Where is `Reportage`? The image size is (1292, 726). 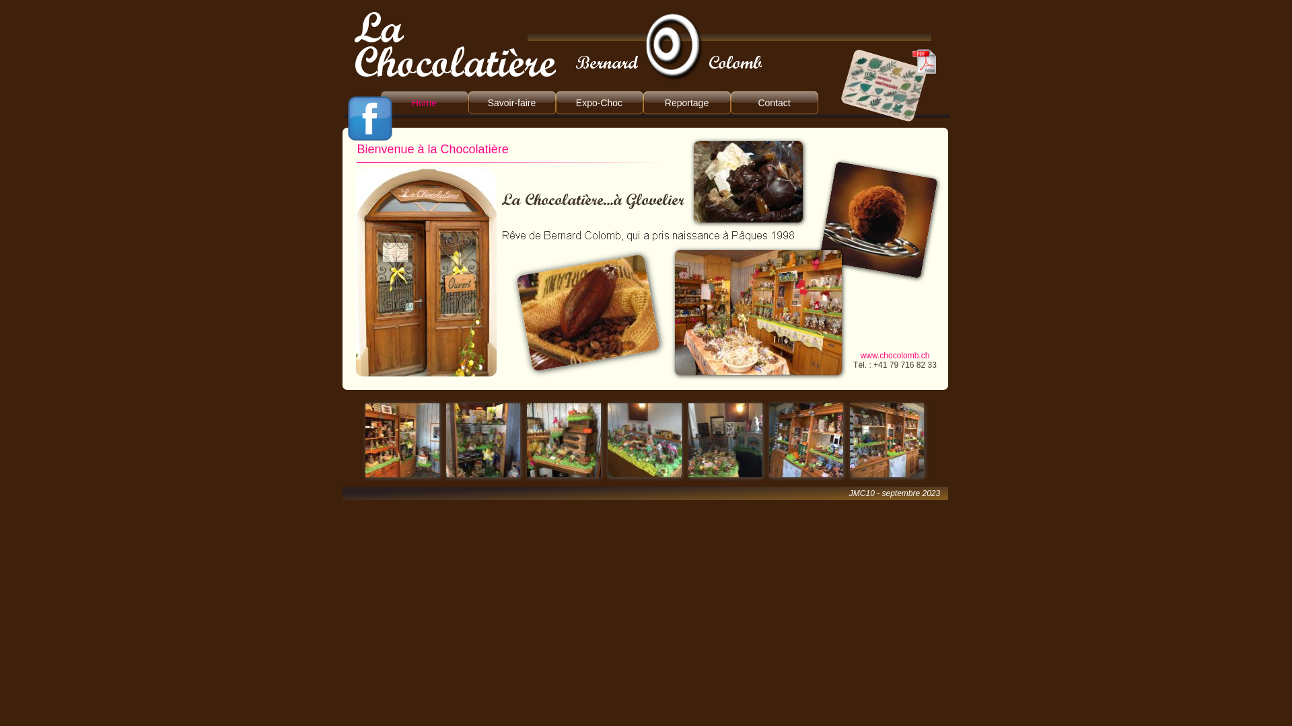
Reportage is located at coordinates (687, 103).